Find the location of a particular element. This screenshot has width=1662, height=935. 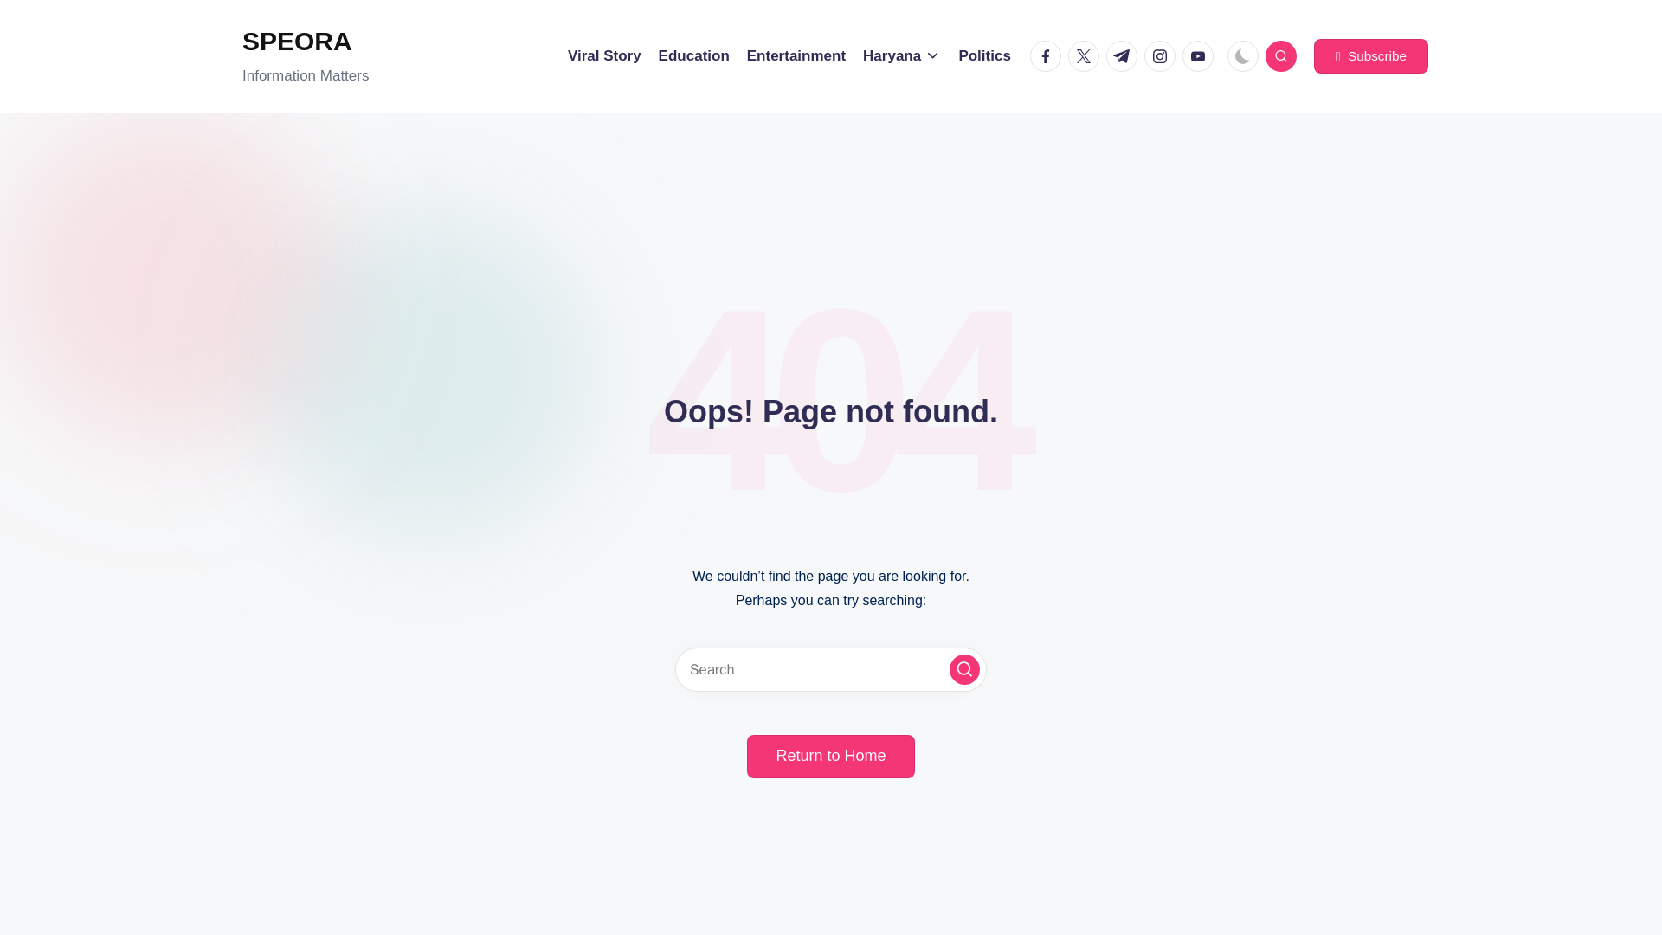

Education is located at coordinates (693, 55).